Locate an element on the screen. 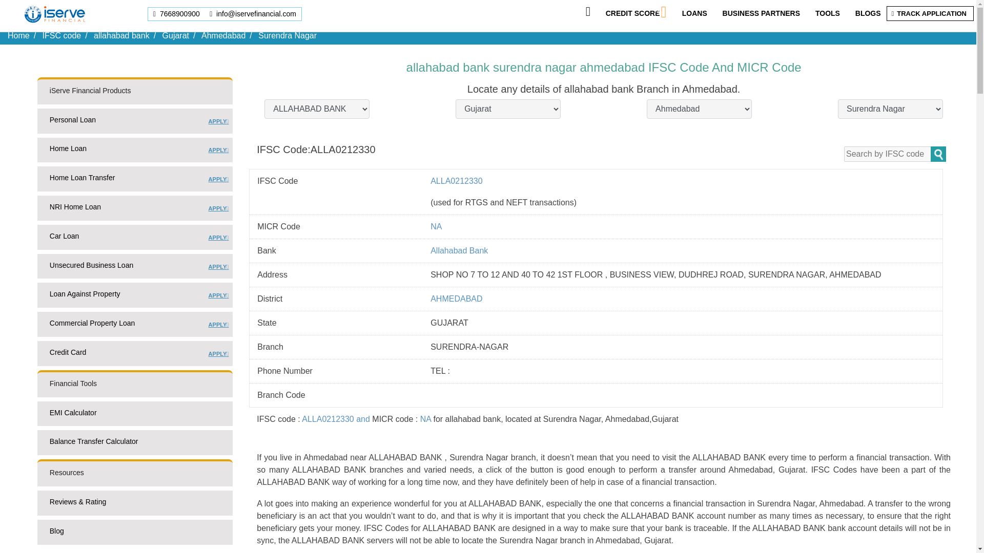 Image resolution: width=984 pixels, height=553 pixels.  7668900900 is located at coordinates (134, 152).